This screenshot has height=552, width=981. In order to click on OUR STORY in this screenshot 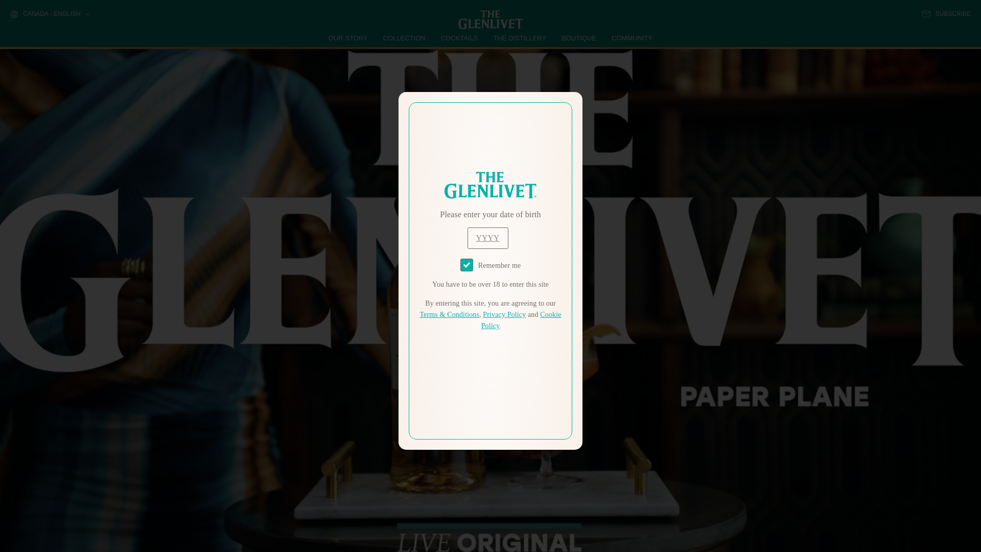, I will do `click(348, 38)`.